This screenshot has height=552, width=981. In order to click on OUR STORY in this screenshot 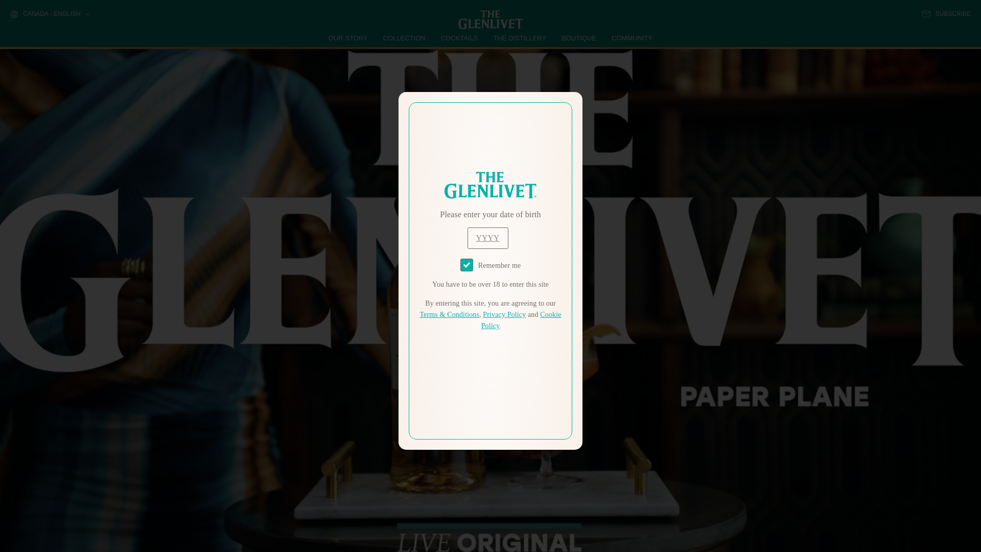, I will do `click(348, 38)`.